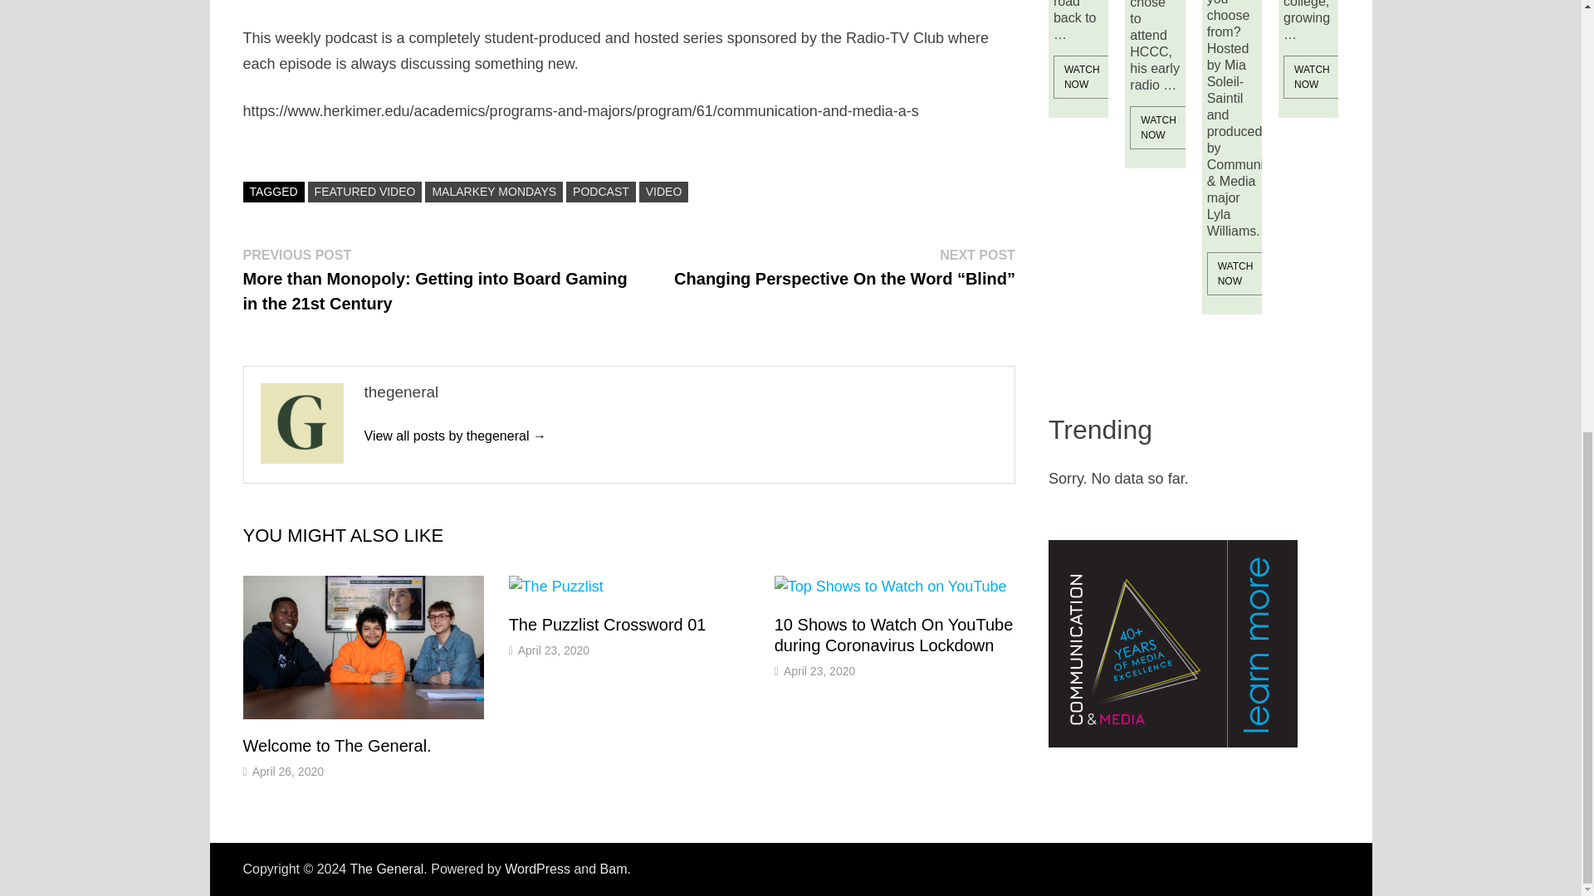  I want to click on 10 Shows to Watch On YouTube during Coronavirus Lockdown, so click(894, 635).